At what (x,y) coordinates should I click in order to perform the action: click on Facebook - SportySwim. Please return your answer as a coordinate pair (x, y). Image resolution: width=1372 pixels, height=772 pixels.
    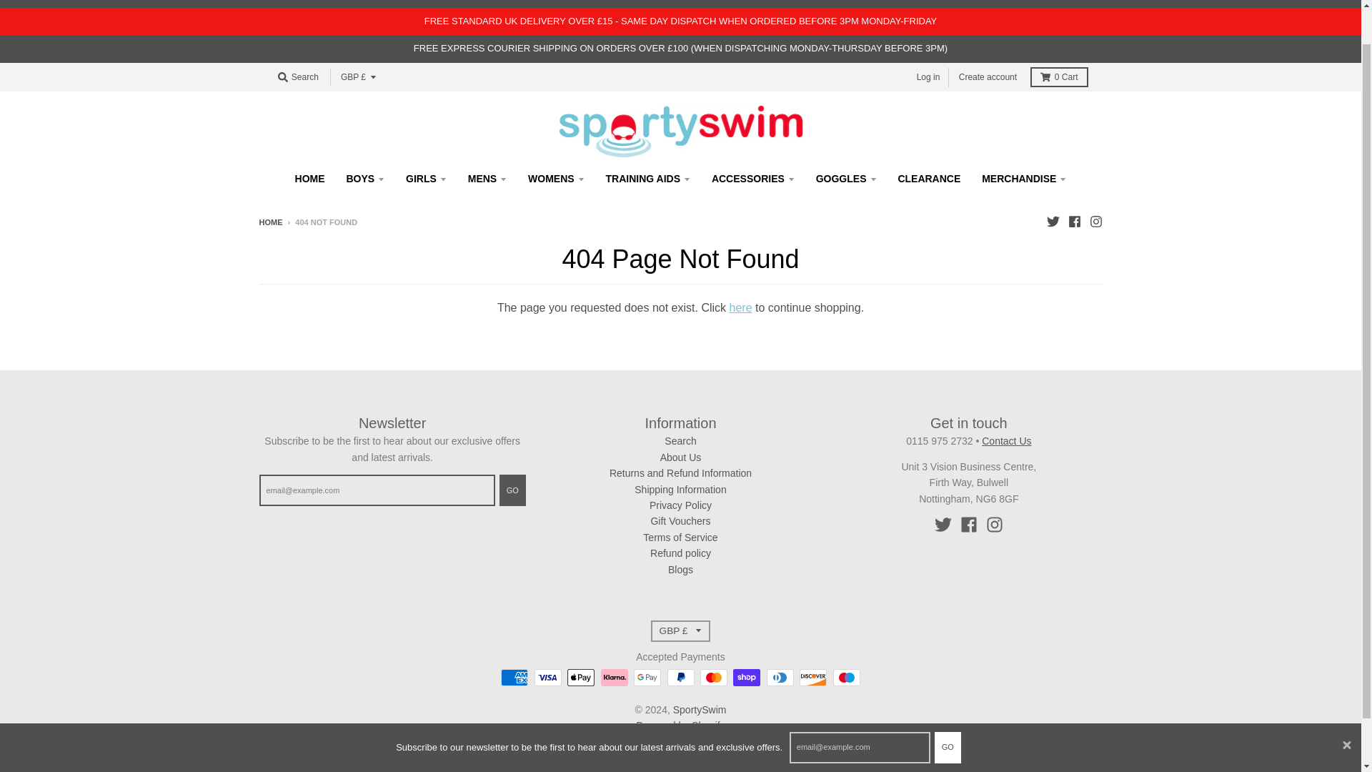
    Looking at the image, I should click on (1073, 222).